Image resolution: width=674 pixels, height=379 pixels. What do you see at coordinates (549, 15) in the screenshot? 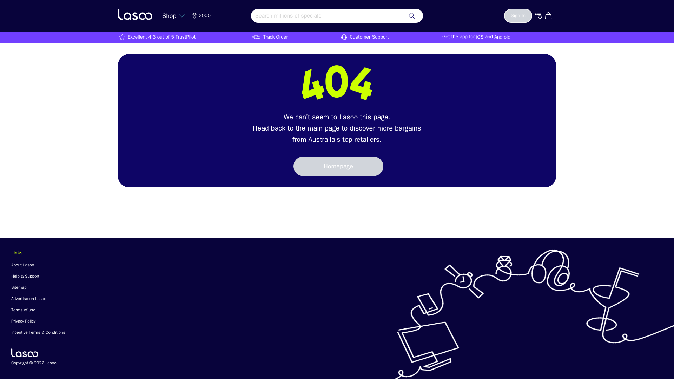
I see `Go to cart` at bounding box center [549, 15].